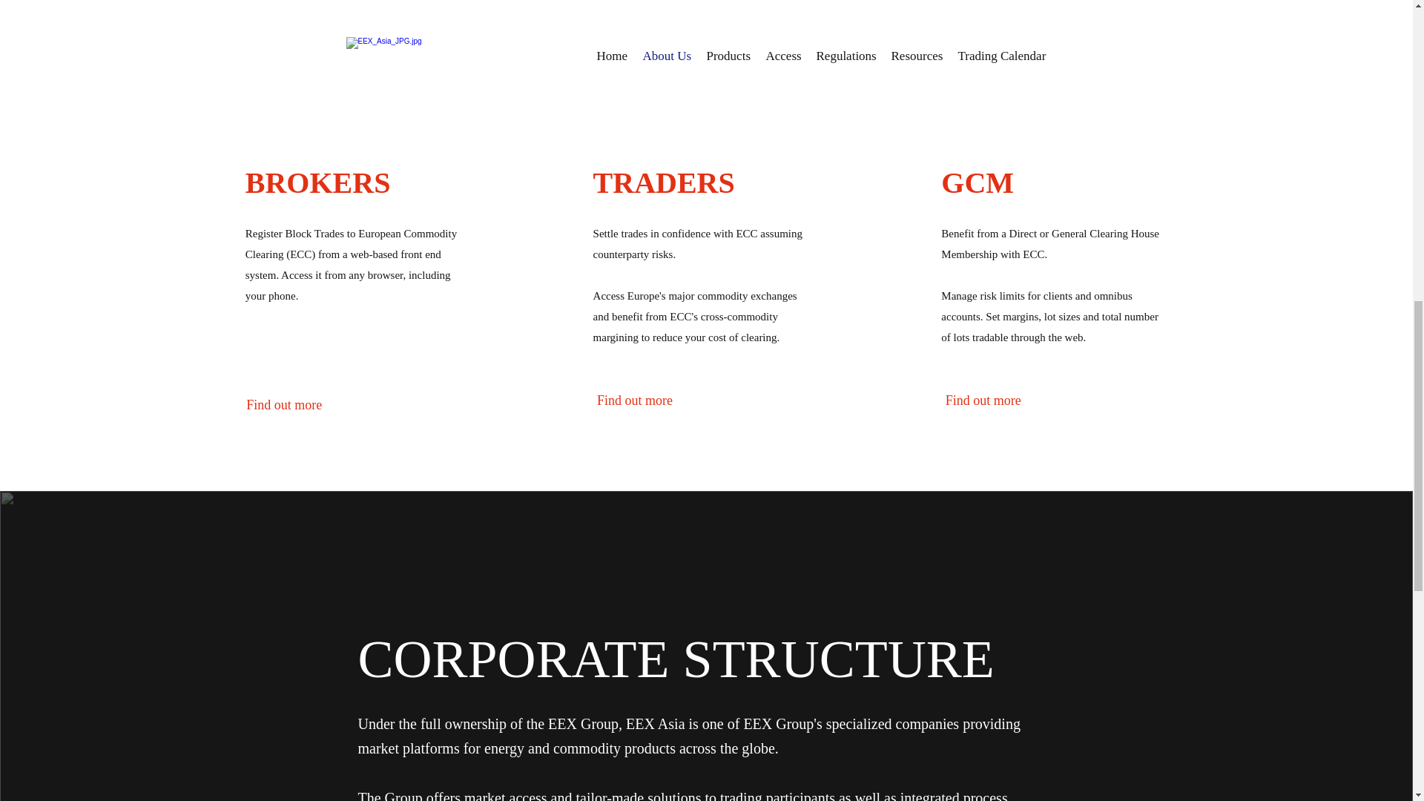 This screenshot has height=801, width=1424. Describe the element at coordinates (635, 400) in the screenshot. I see `Find out more` at that location.